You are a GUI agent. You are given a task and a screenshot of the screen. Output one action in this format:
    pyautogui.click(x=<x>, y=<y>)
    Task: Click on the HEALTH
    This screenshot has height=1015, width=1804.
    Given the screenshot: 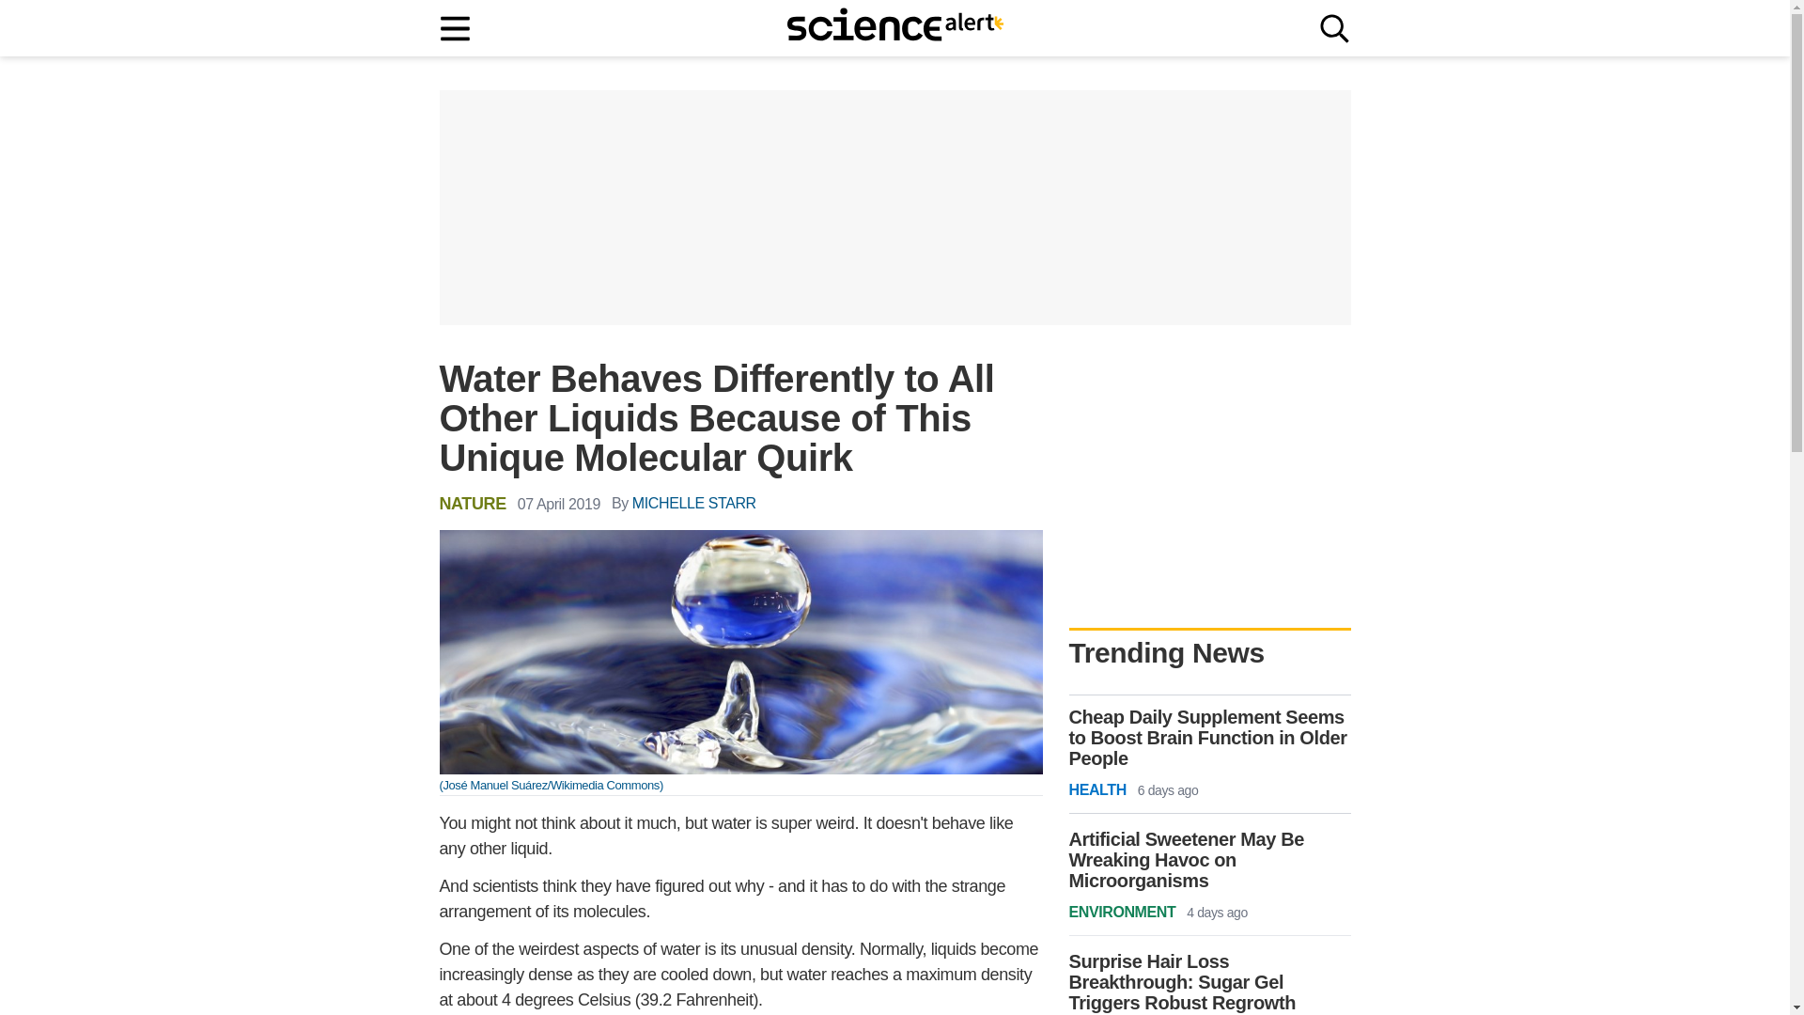 What is the action you would take?
    pyautogui.click(x=1097, y=790)
    